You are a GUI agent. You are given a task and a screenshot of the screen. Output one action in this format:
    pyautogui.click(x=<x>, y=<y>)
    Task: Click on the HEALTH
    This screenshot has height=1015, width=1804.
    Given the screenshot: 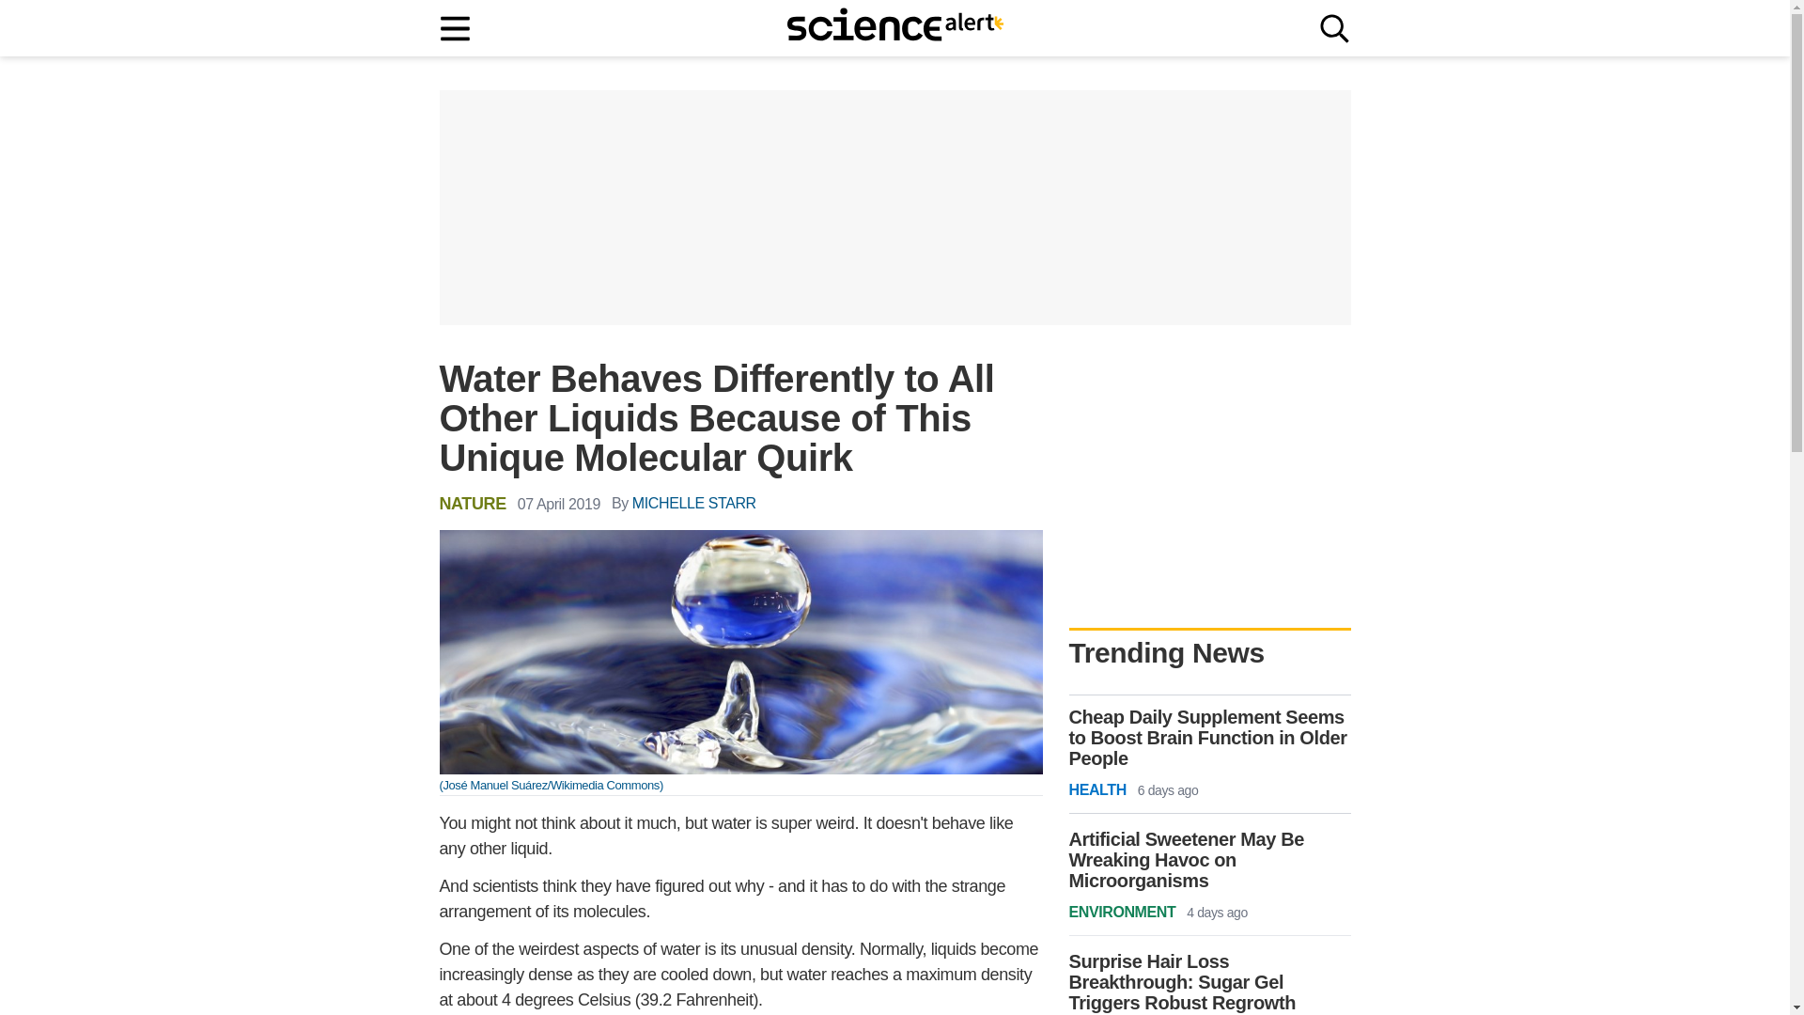 What is the action you would take?
    pyautogui.click(x=1097, y=790)
    